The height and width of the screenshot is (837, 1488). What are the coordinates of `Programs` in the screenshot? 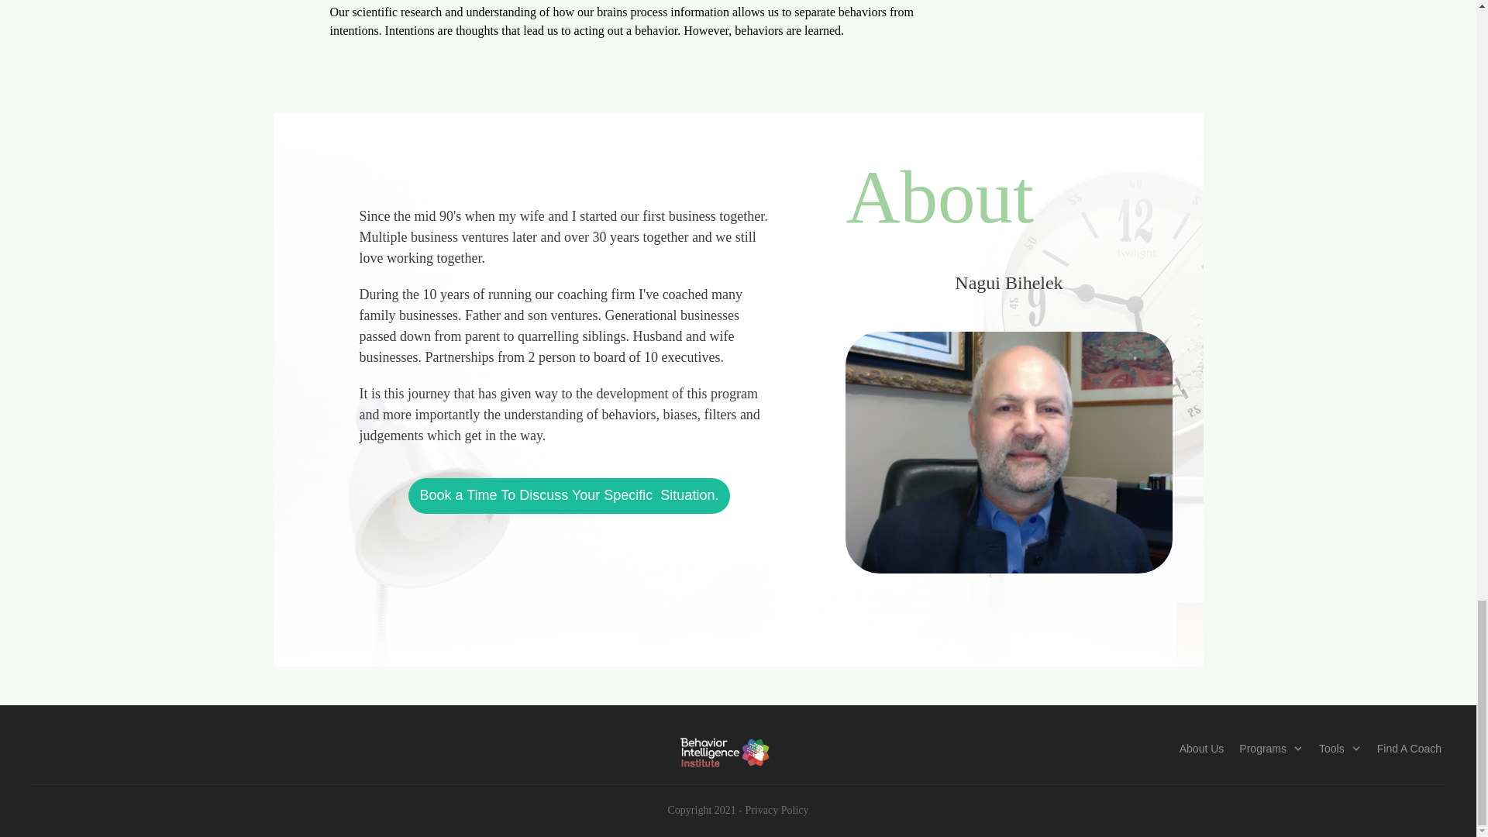 It's located at (1271, 748).